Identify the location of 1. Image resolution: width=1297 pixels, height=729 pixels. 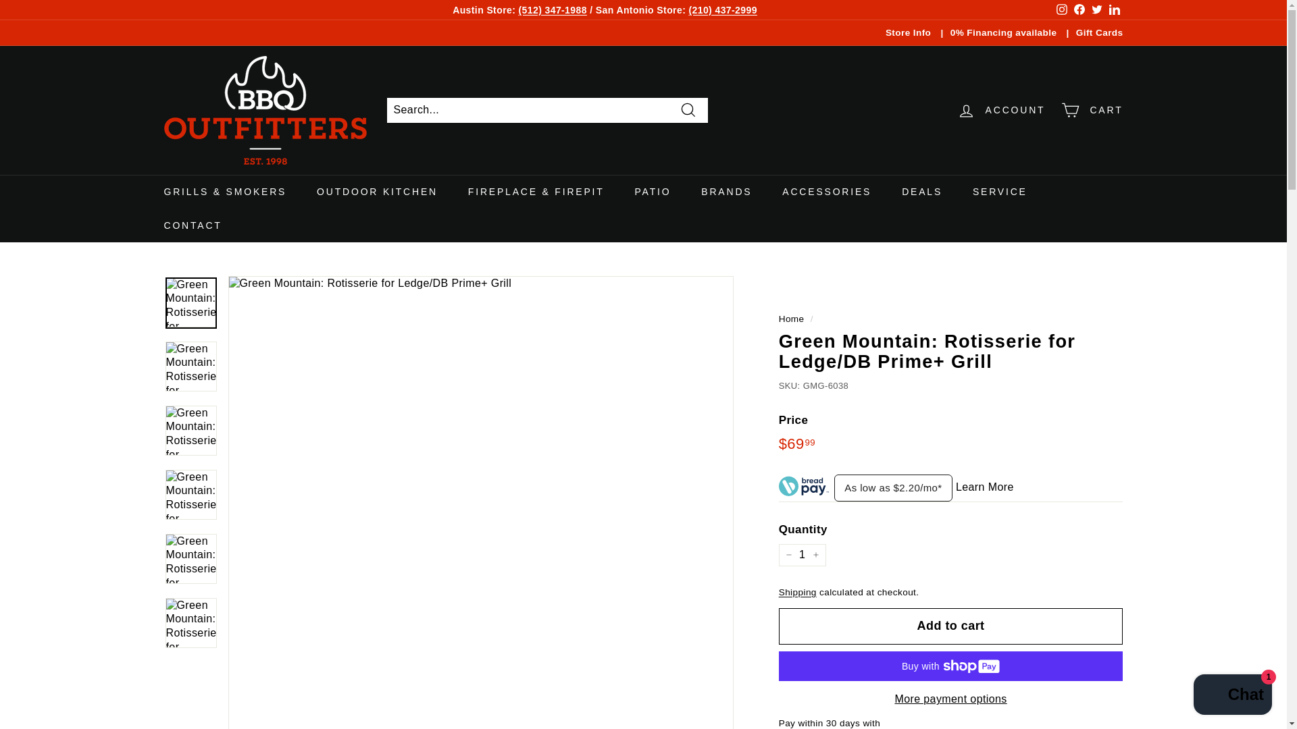
(803, 555).